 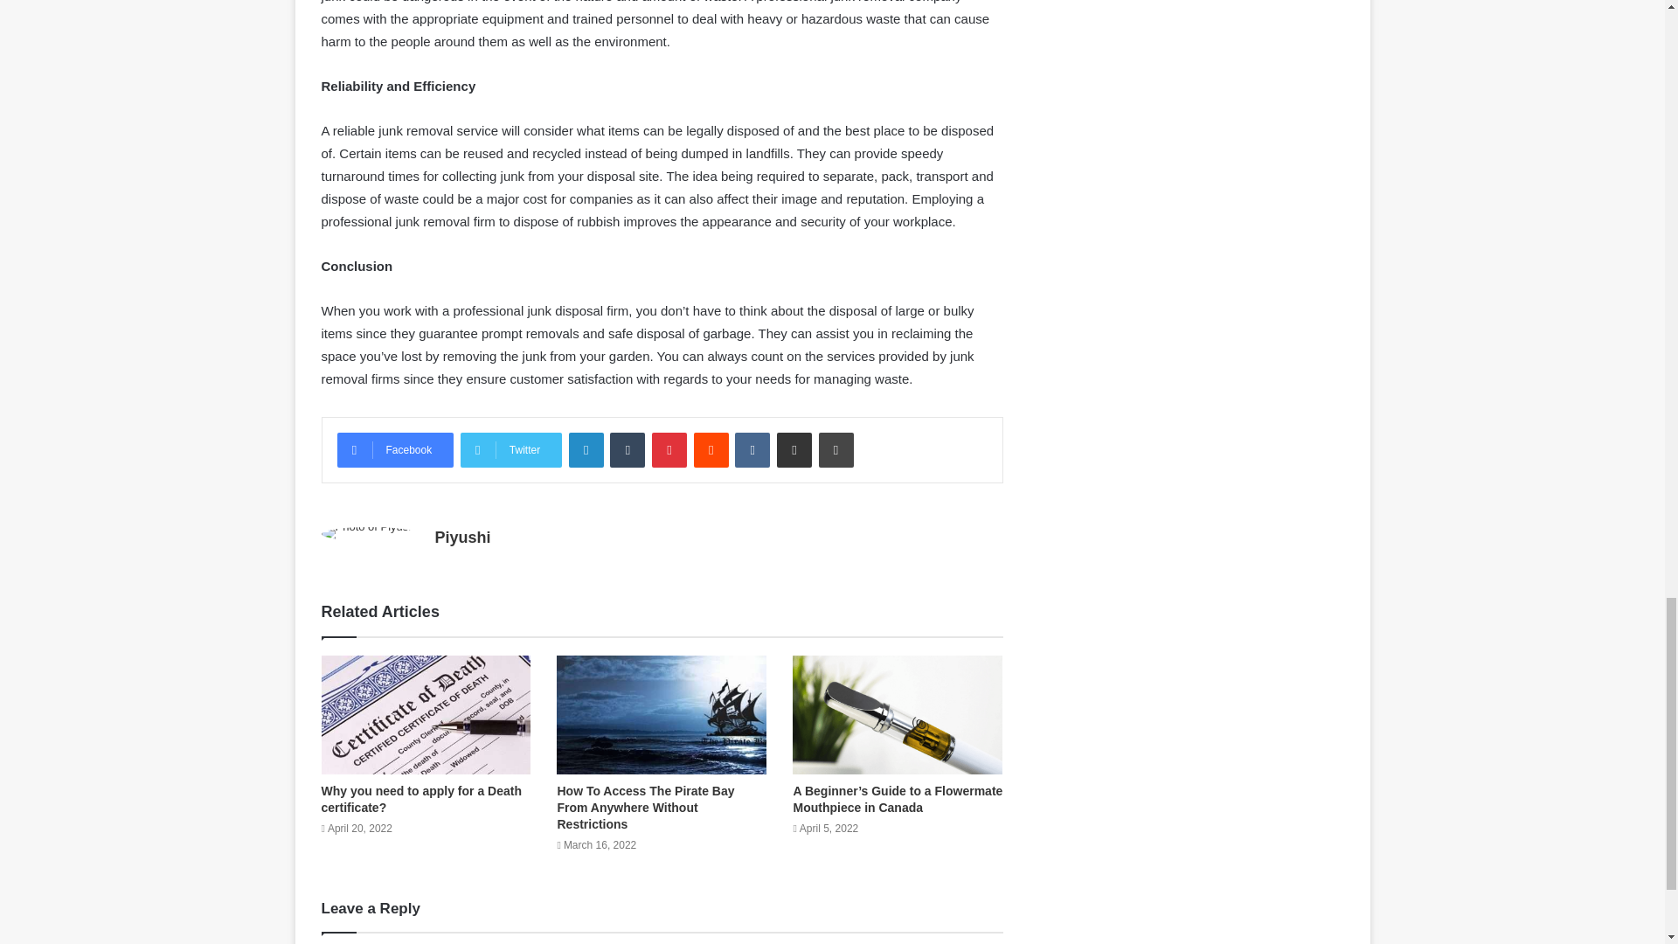 I want to click on Why you need to apply for a Death certificate?, so click(x=421, y=799).